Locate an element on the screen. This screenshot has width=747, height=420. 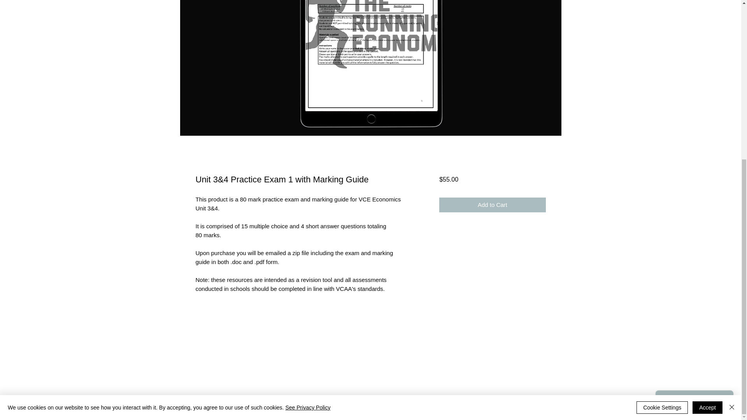
Cookie Settings is located at coordinates (662, 155).